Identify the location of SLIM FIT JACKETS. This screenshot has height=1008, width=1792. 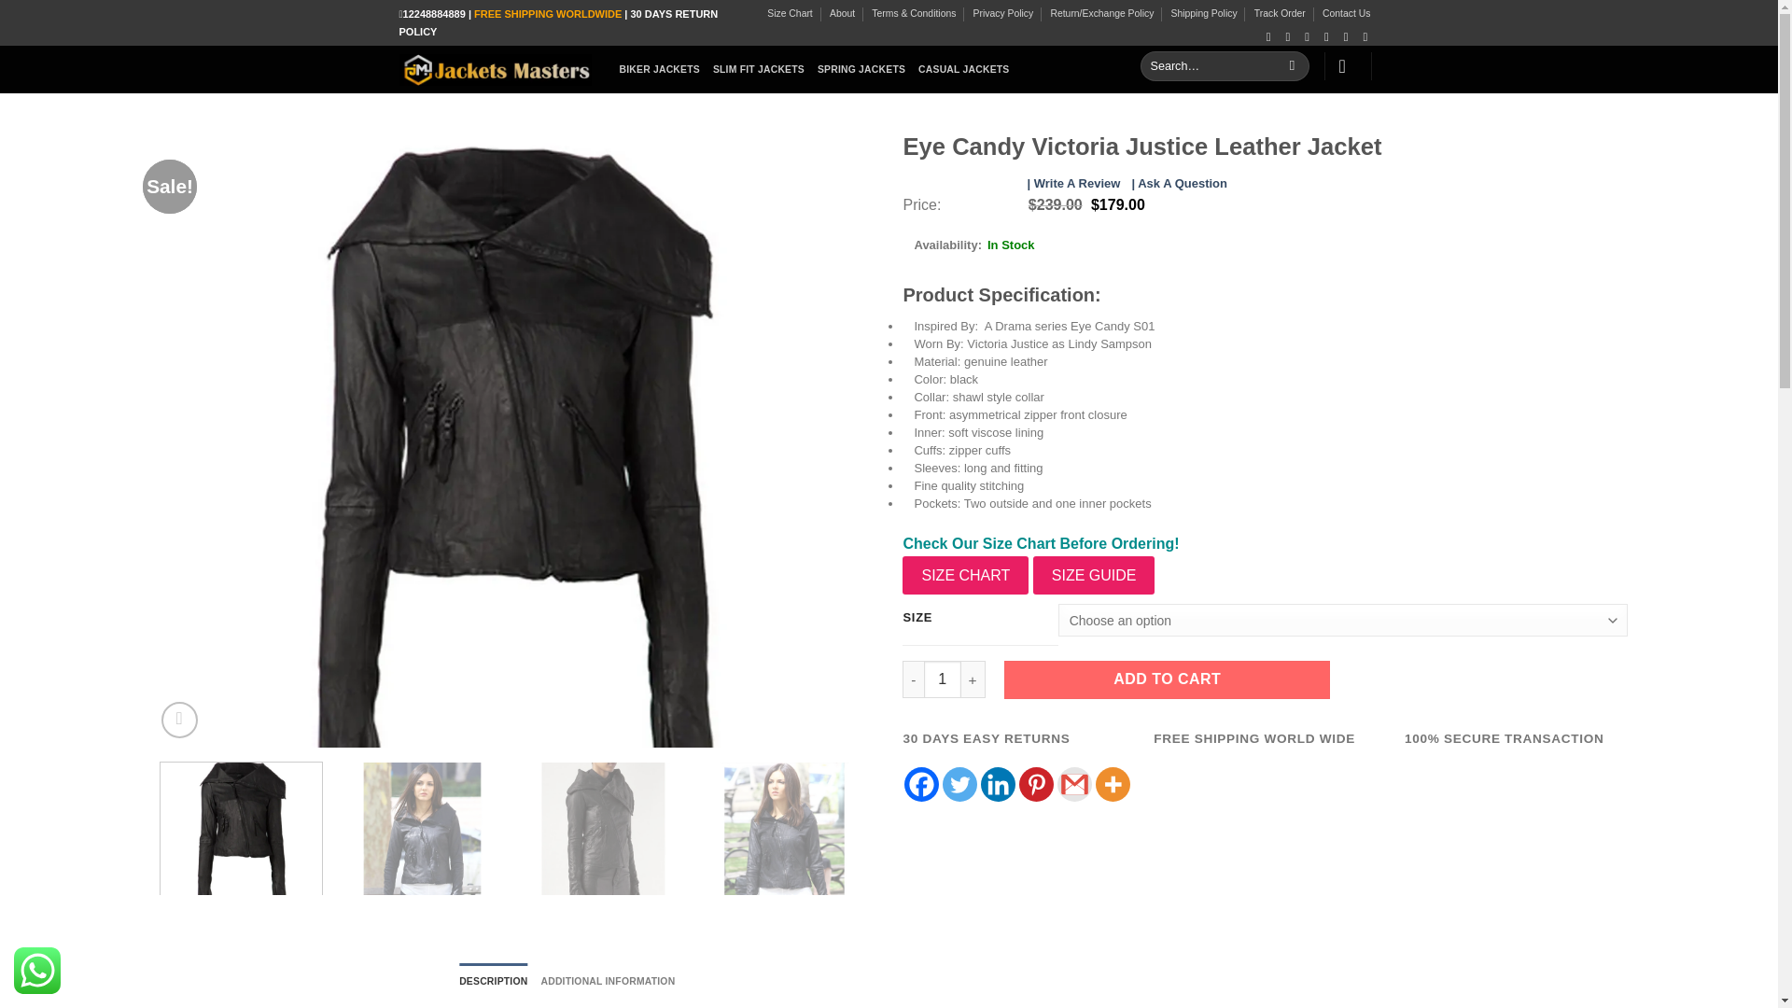
(759, 69).